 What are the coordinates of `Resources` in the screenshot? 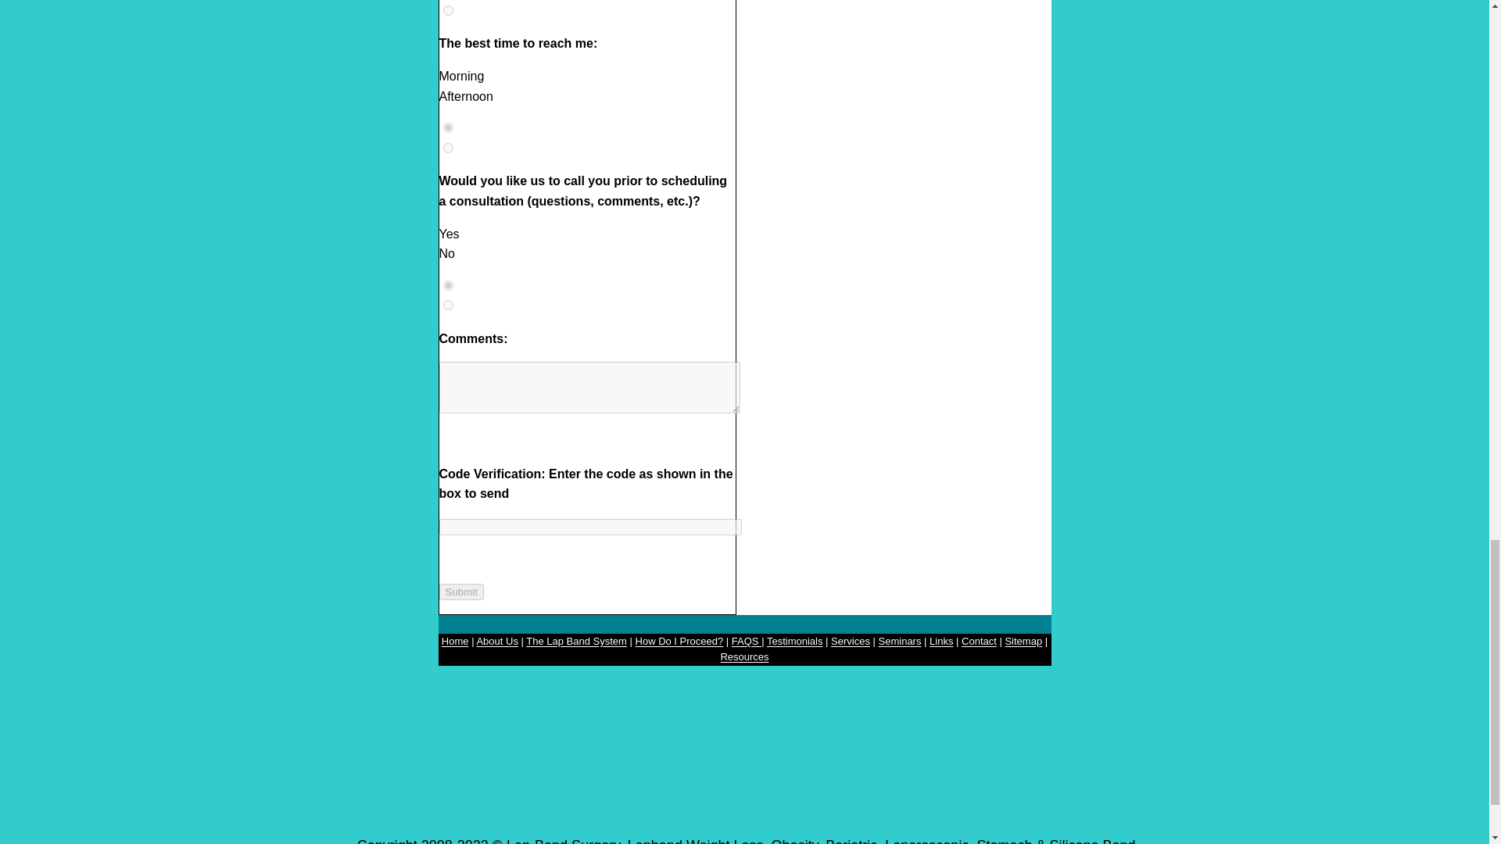 It's located at (744, 656).